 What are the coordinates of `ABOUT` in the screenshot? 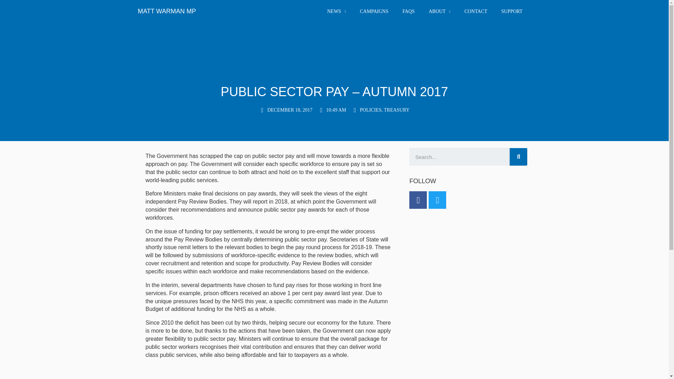 It's located at (440, 11).